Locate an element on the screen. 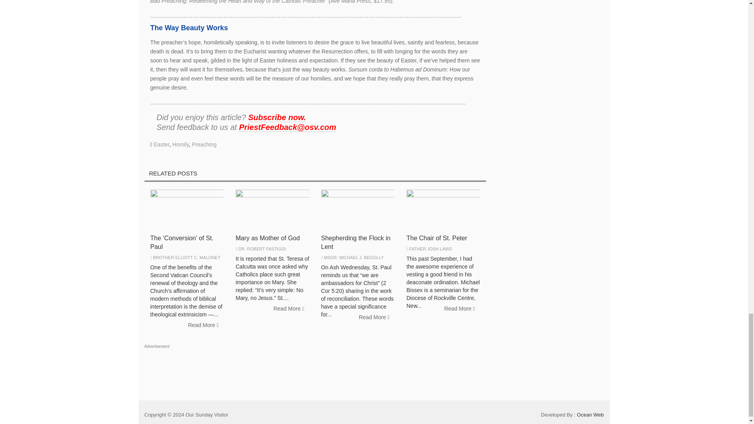 The image size is (754, 424). FATHER JOSH LAWS is located at coordinates (430, 249).